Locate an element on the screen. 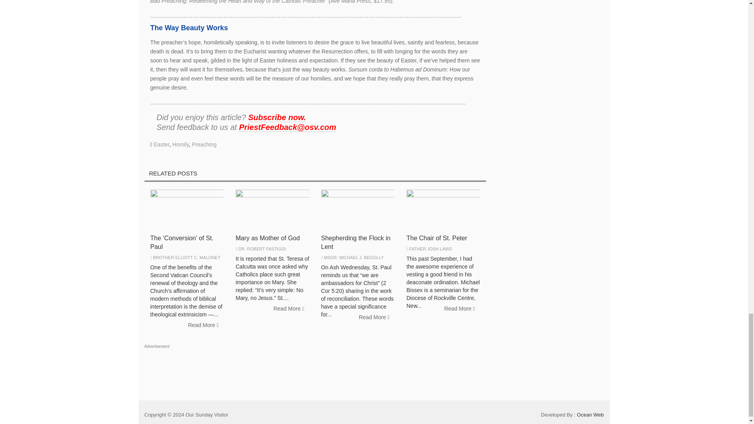 The image size is (754, 424). FATHER JOSH LAWS is located at coordinates (430, 249).